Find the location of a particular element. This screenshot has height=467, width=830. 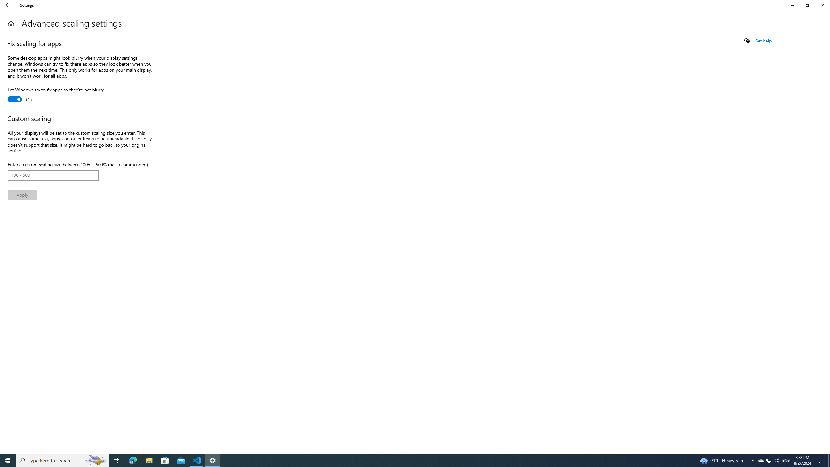

User Promoted Notification Area is located at coordinates (768, 461).